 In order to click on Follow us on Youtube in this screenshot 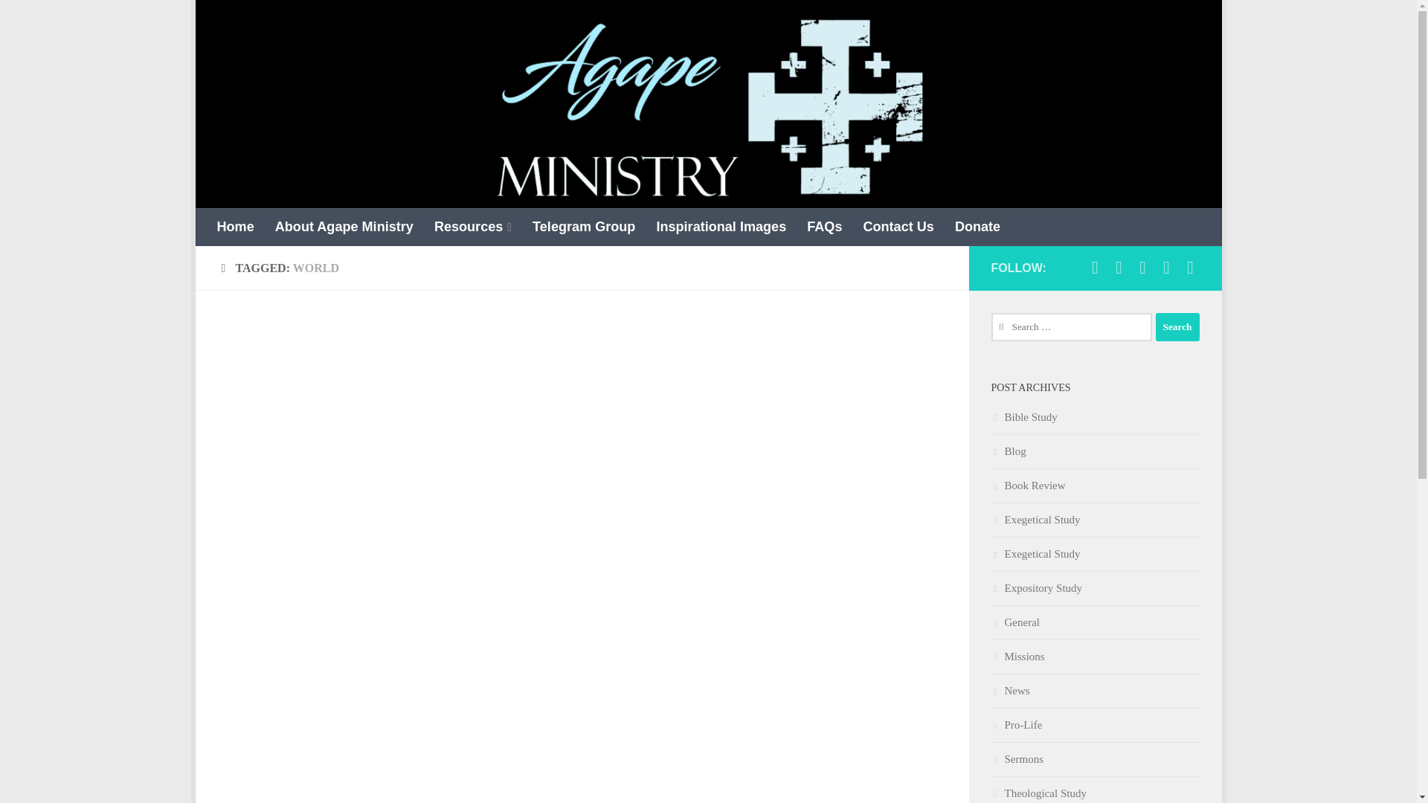, I will do `click(1142, 267)`.